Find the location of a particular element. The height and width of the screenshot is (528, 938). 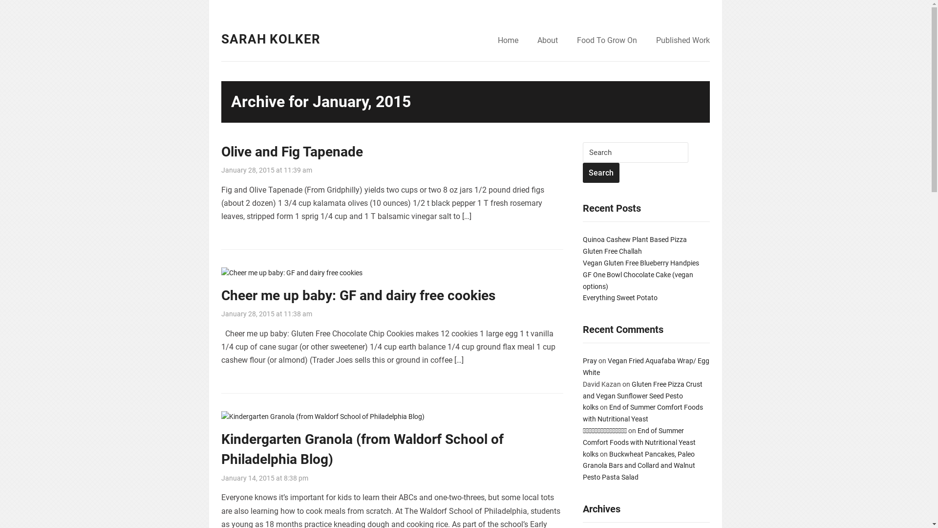

About is located at coordinates (548, 42).